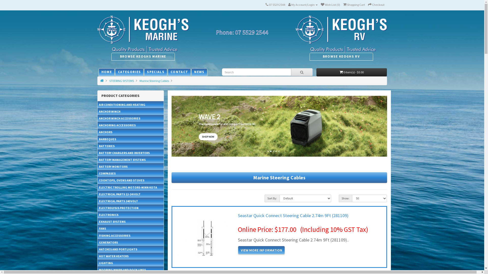 This screenshot has height=274, width=488. Describe the element at coordinates (131, 166) in the screenshot. I see `BATTERY MONITORS` at that location.